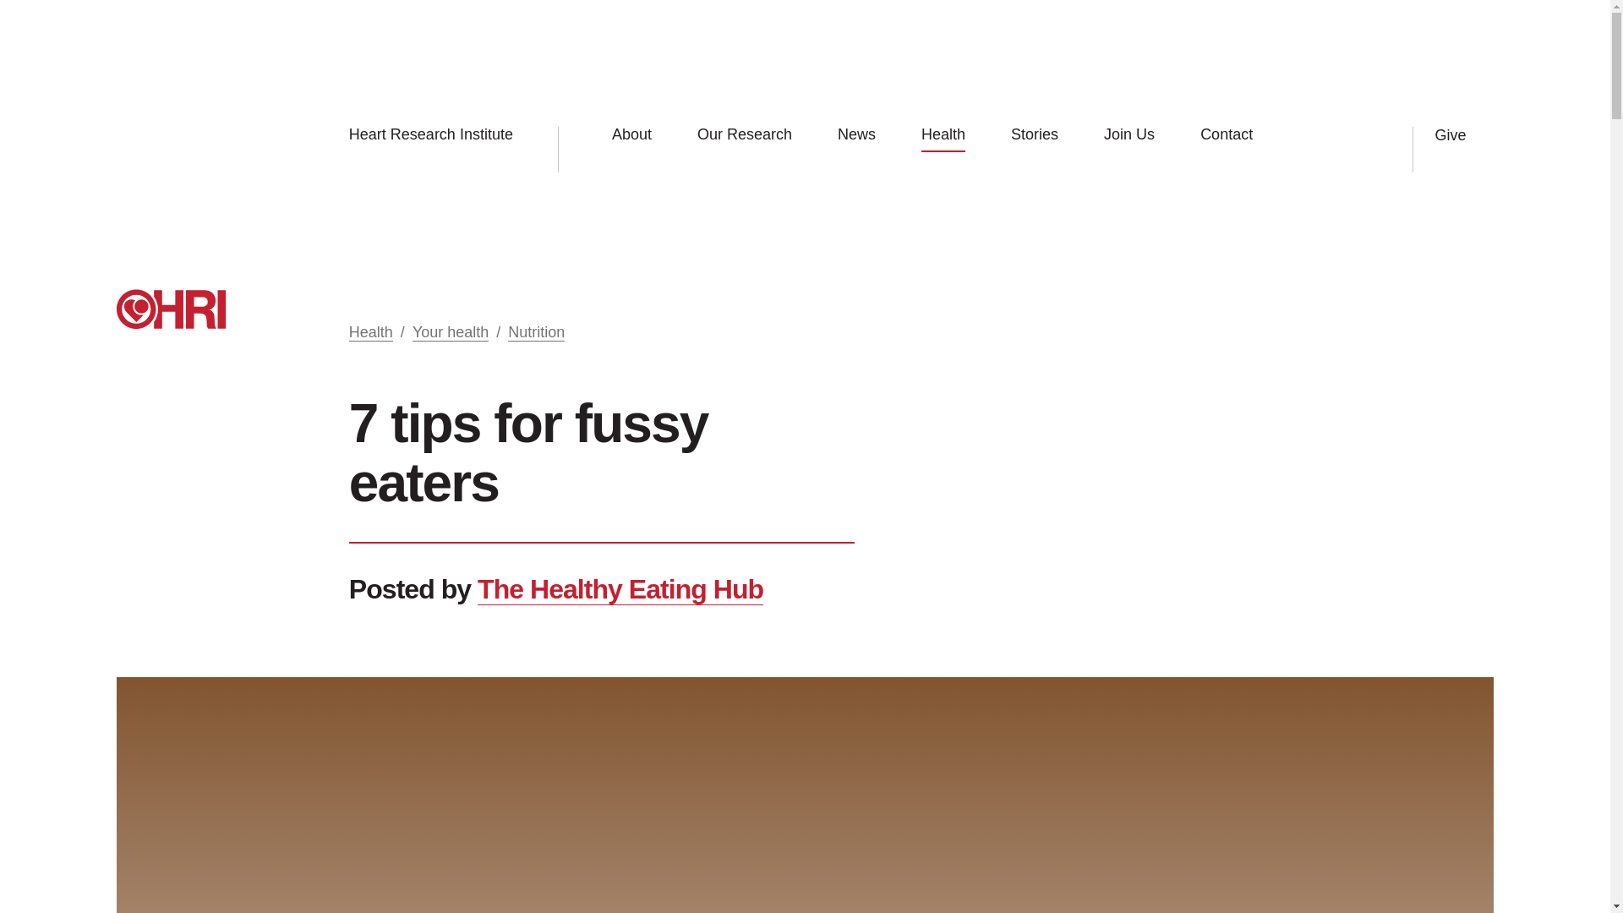  What do you see at coordinates (744, 134) in the screenshot?
I see `Our Research` at bounding box center [744, 134].